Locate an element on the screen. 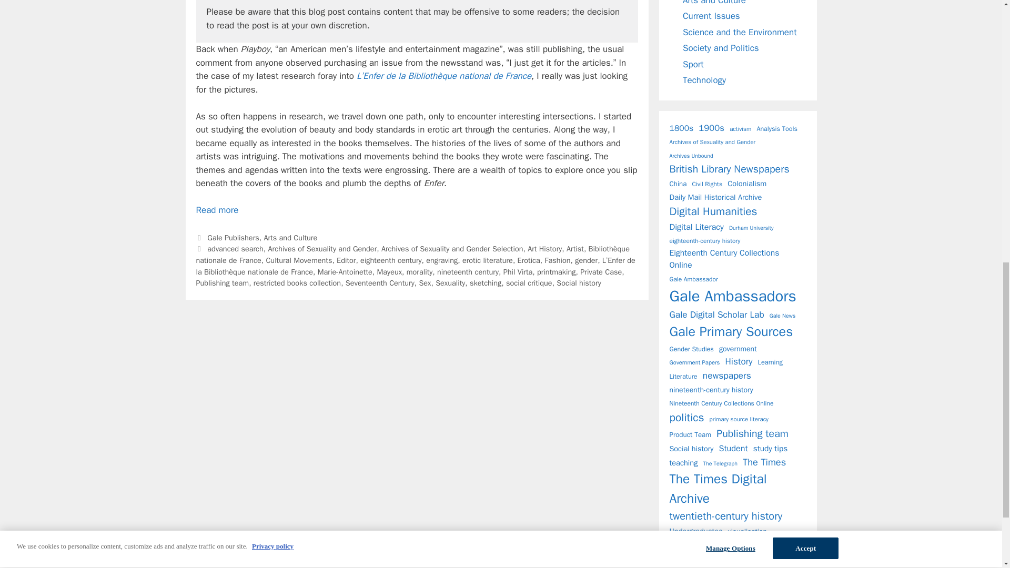 The image size is (1010, 568). eighteenth century is located at coordinates (390, 260).